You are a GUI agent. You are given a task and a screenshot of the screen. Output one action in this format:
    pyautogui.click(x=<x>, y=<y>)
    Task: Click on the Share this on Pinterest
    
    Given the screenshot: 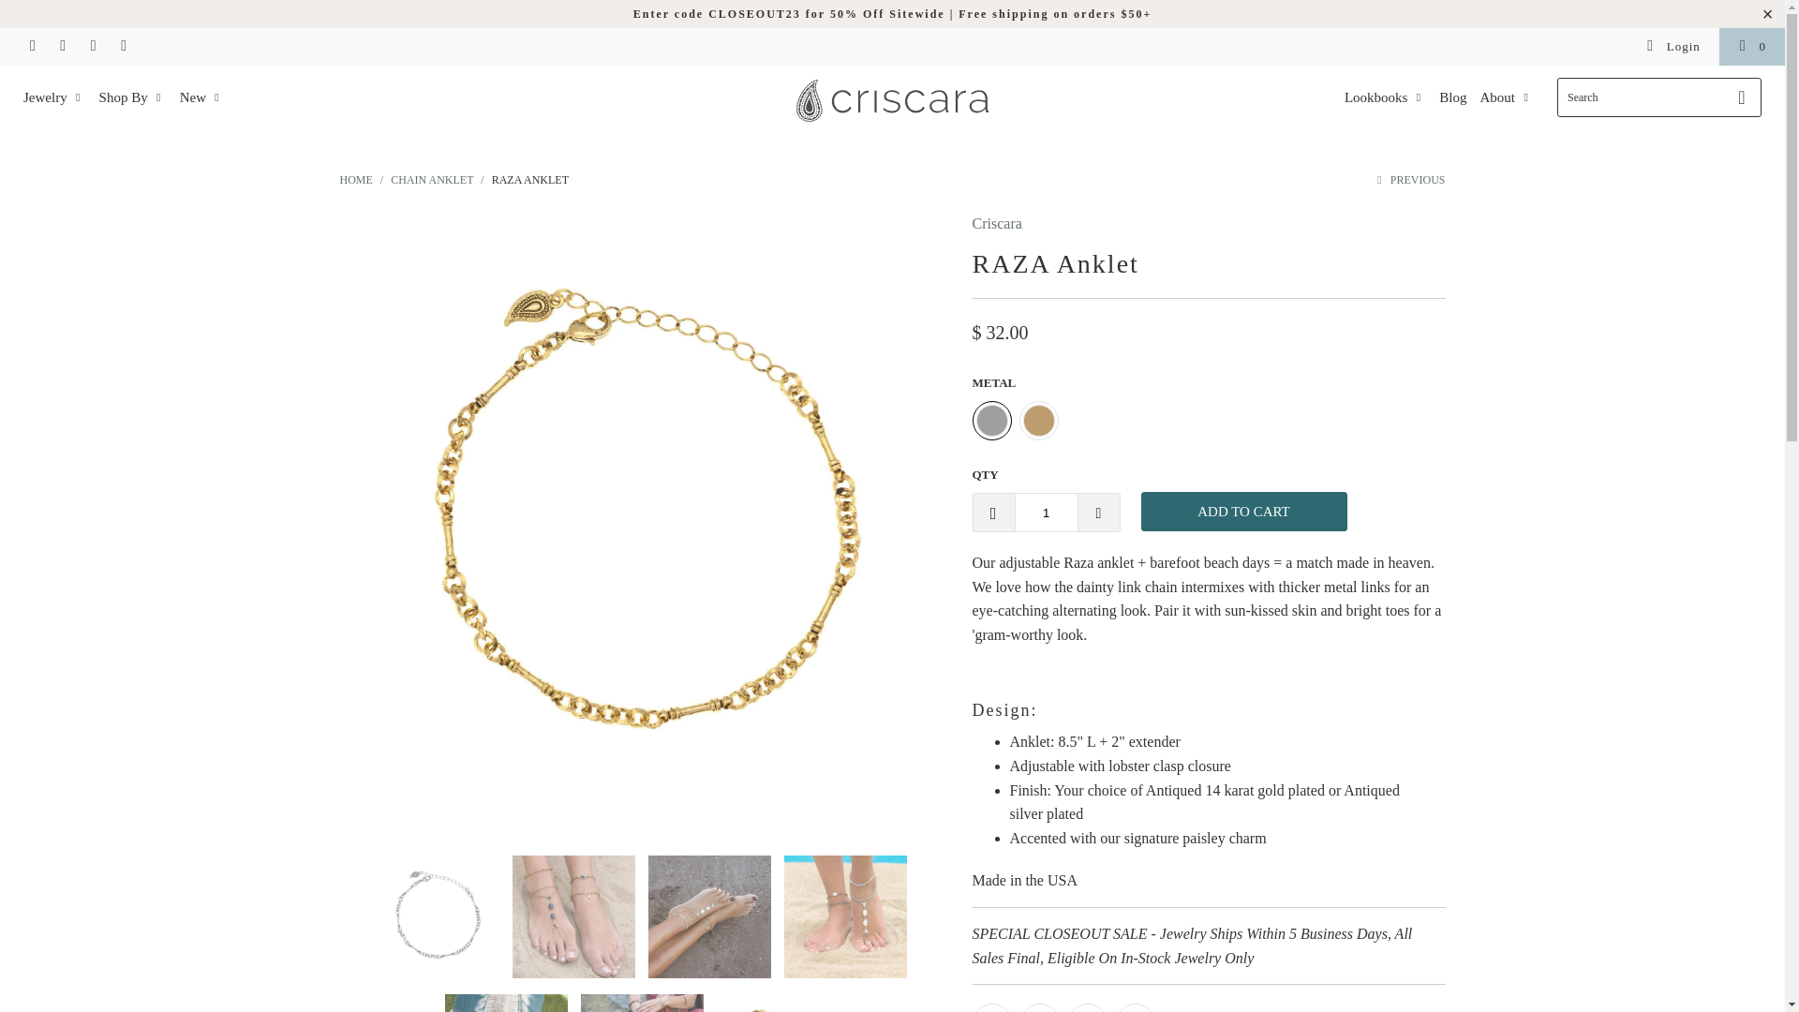 What is the action you would take?
    pyautogui.click(x=1088, y=1008)
    